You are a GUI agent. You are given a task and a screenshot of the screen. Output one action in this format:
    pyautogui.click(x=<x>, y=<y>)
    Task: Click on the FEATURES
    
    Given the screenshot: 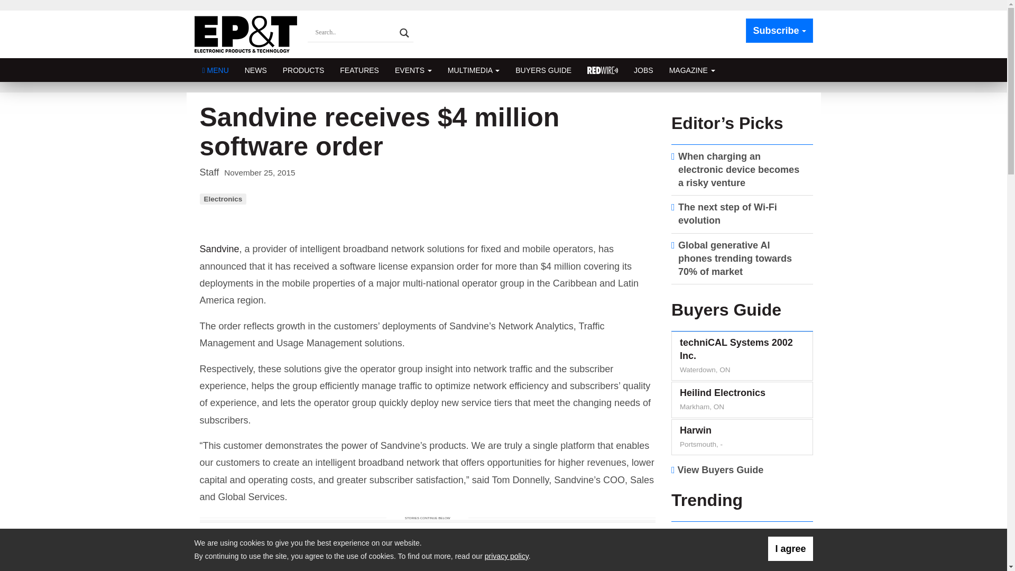 What is the action you would take?
    pyautogui.click(x=359, y=70)
    